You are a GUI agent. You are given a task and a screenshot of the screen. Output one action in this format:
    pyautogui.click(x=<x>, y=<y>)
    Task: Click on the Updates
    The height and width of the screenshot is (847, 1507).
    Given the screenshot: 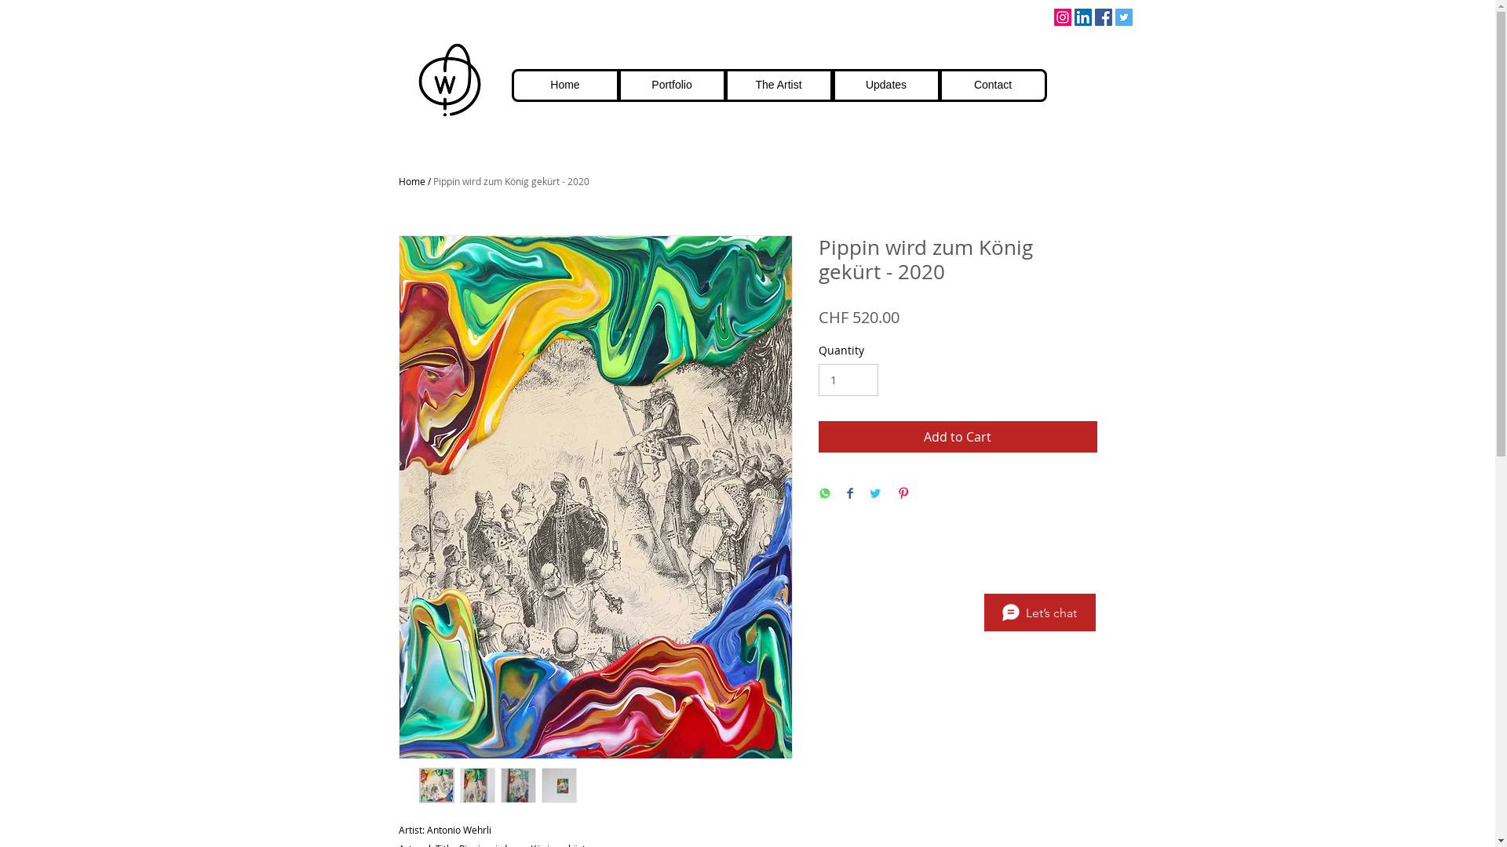 What is the action you would take?
    pyautogui.click(x=885, y=85)
    